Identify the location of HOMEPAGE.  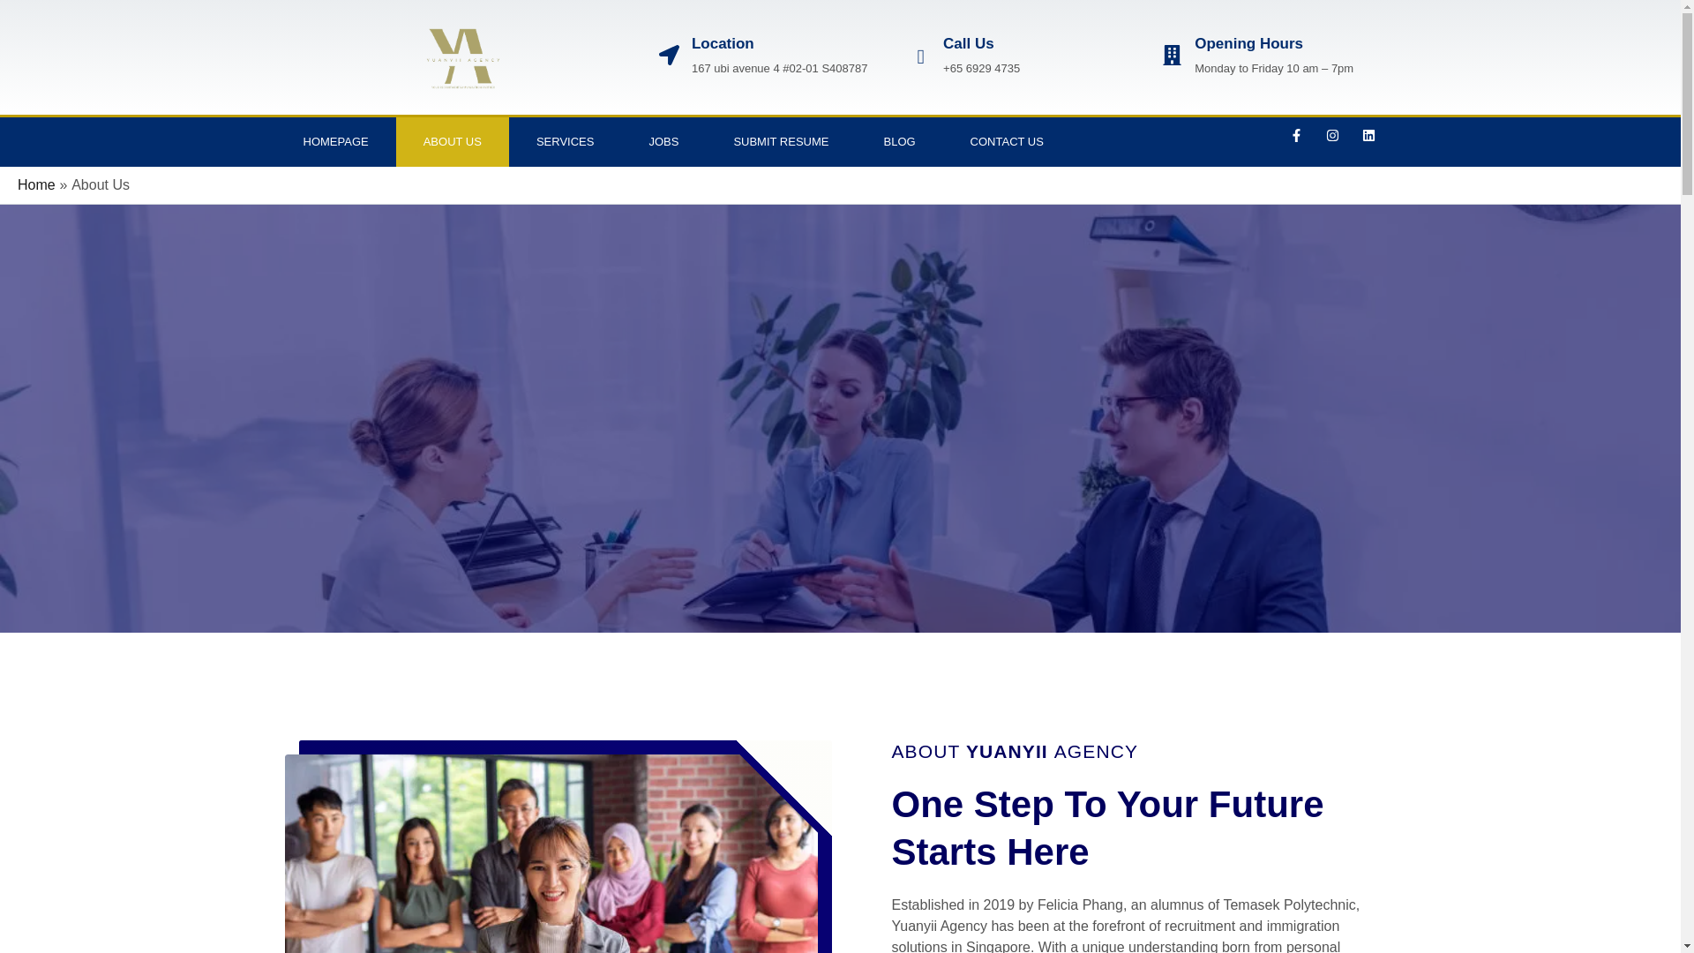
(334, 141).